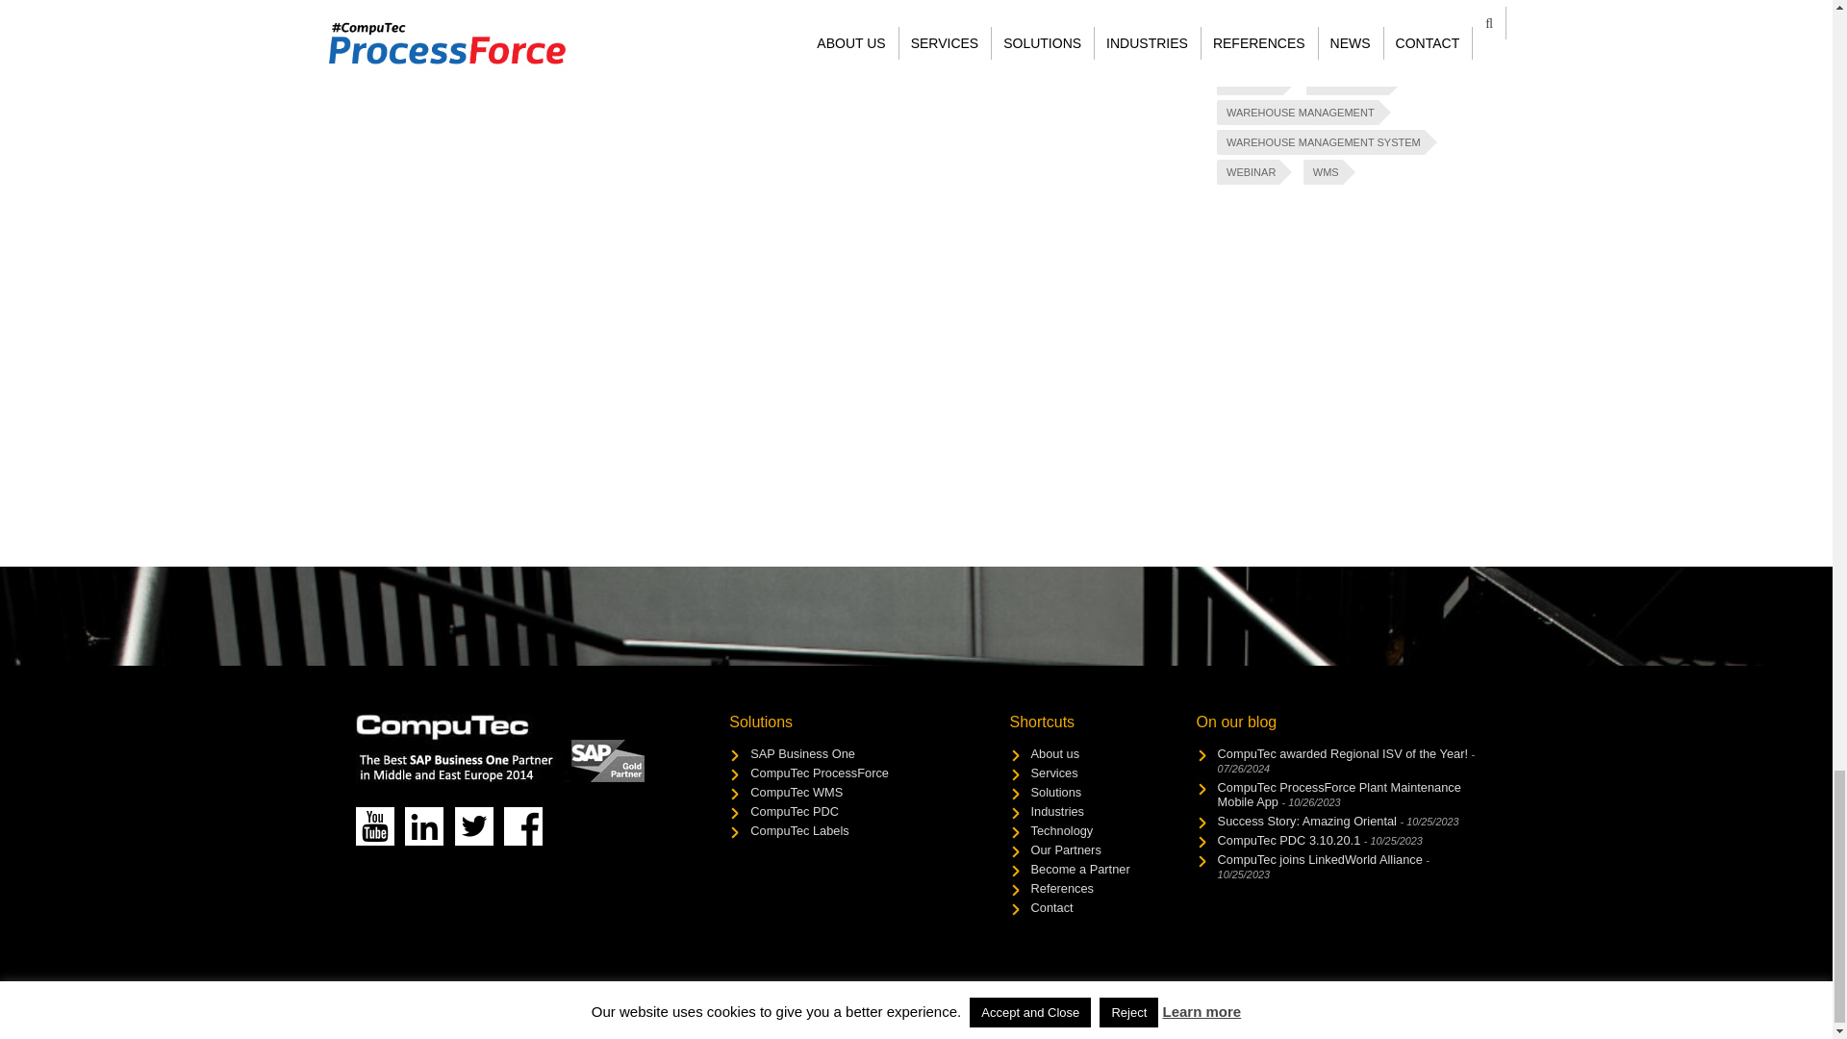 The width and height of the screenshot is (1847, 1039). What do you see at coordinates (1337, 820) in the screenshot?
I see `Success Story: Amazing Oriental` at bounding box center [1337, 820].